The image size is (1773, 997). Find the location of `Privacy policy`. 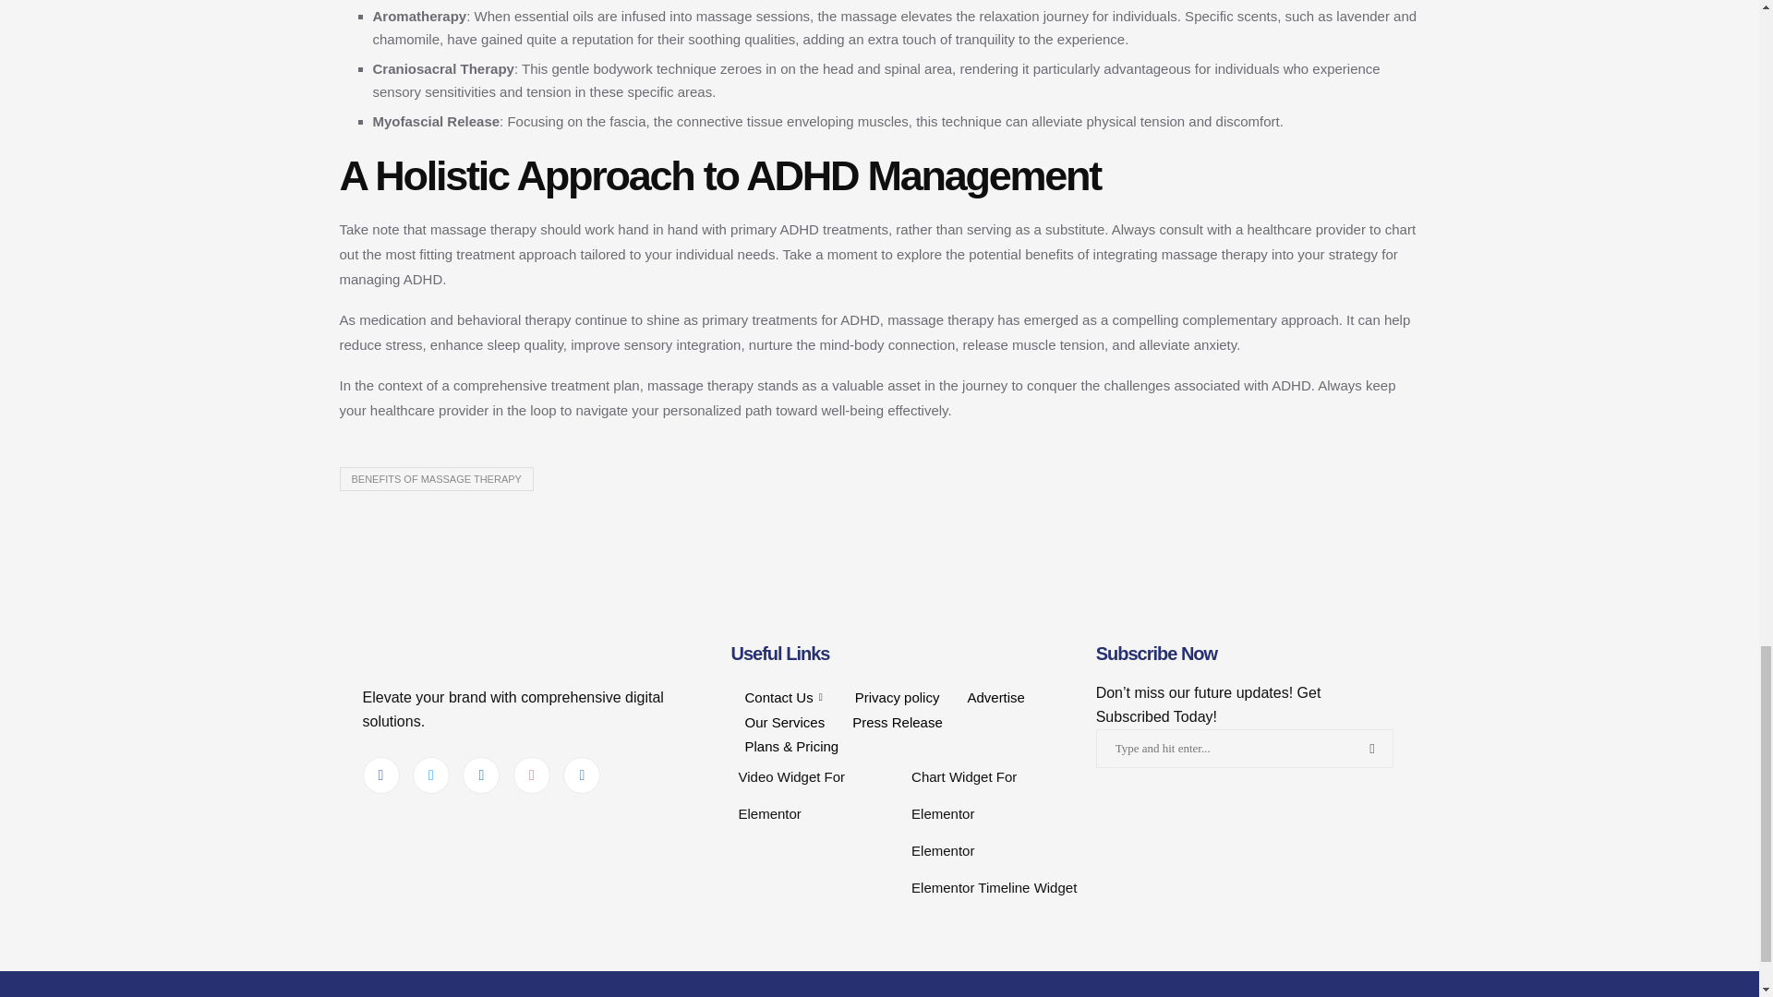

Privacy policy is located at coordinates (897, 696).